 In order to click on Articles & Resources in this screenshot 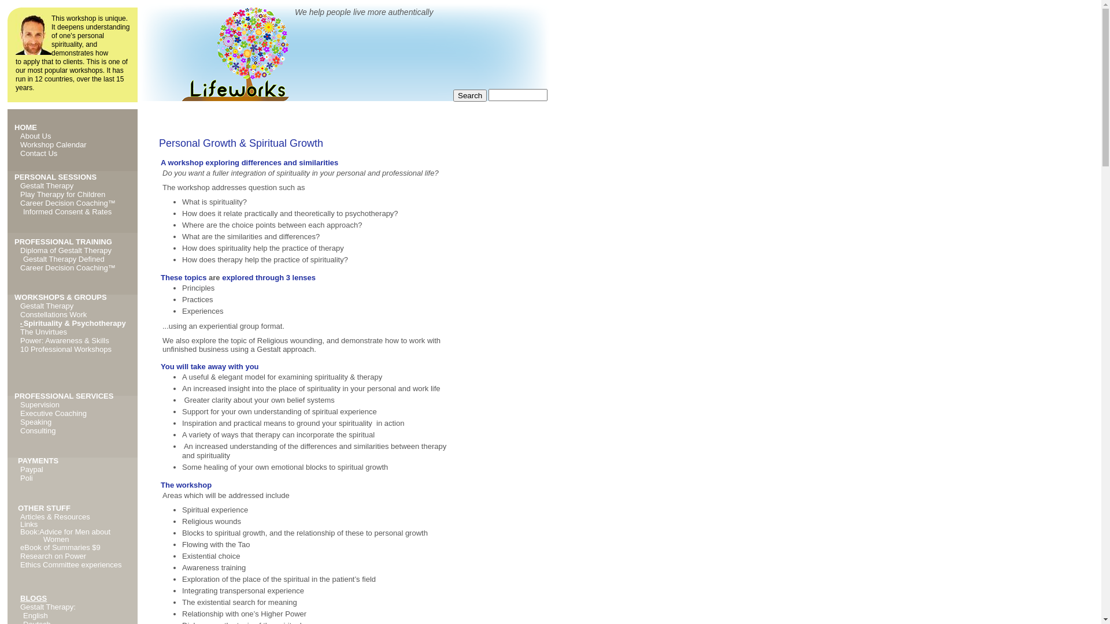, I will do `click(55, 517)`.